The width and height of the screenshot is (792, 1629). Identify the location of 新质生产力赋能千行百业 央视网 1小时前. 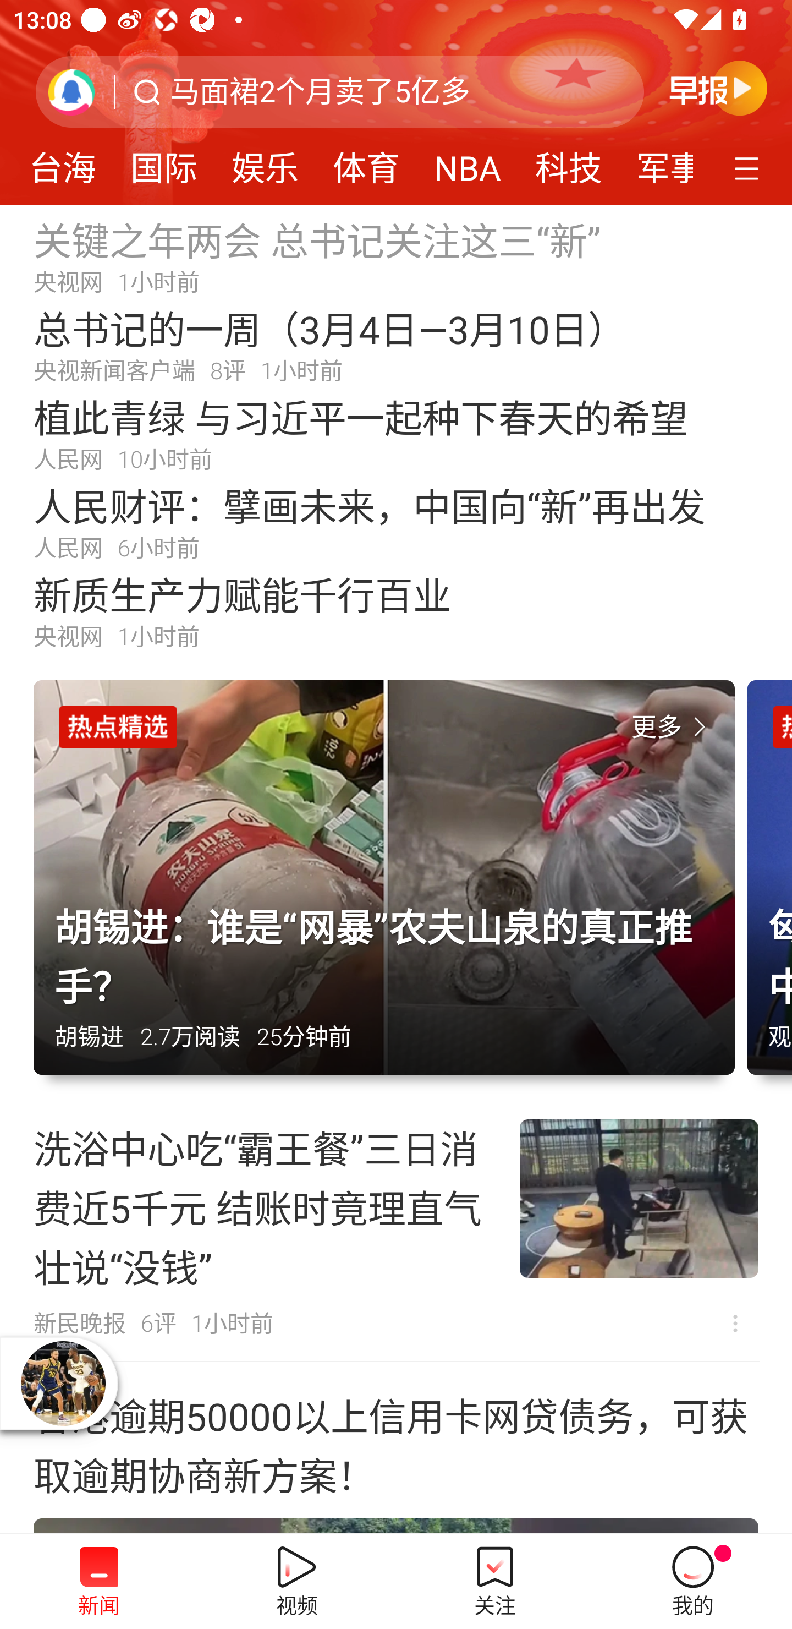
(396, 611).